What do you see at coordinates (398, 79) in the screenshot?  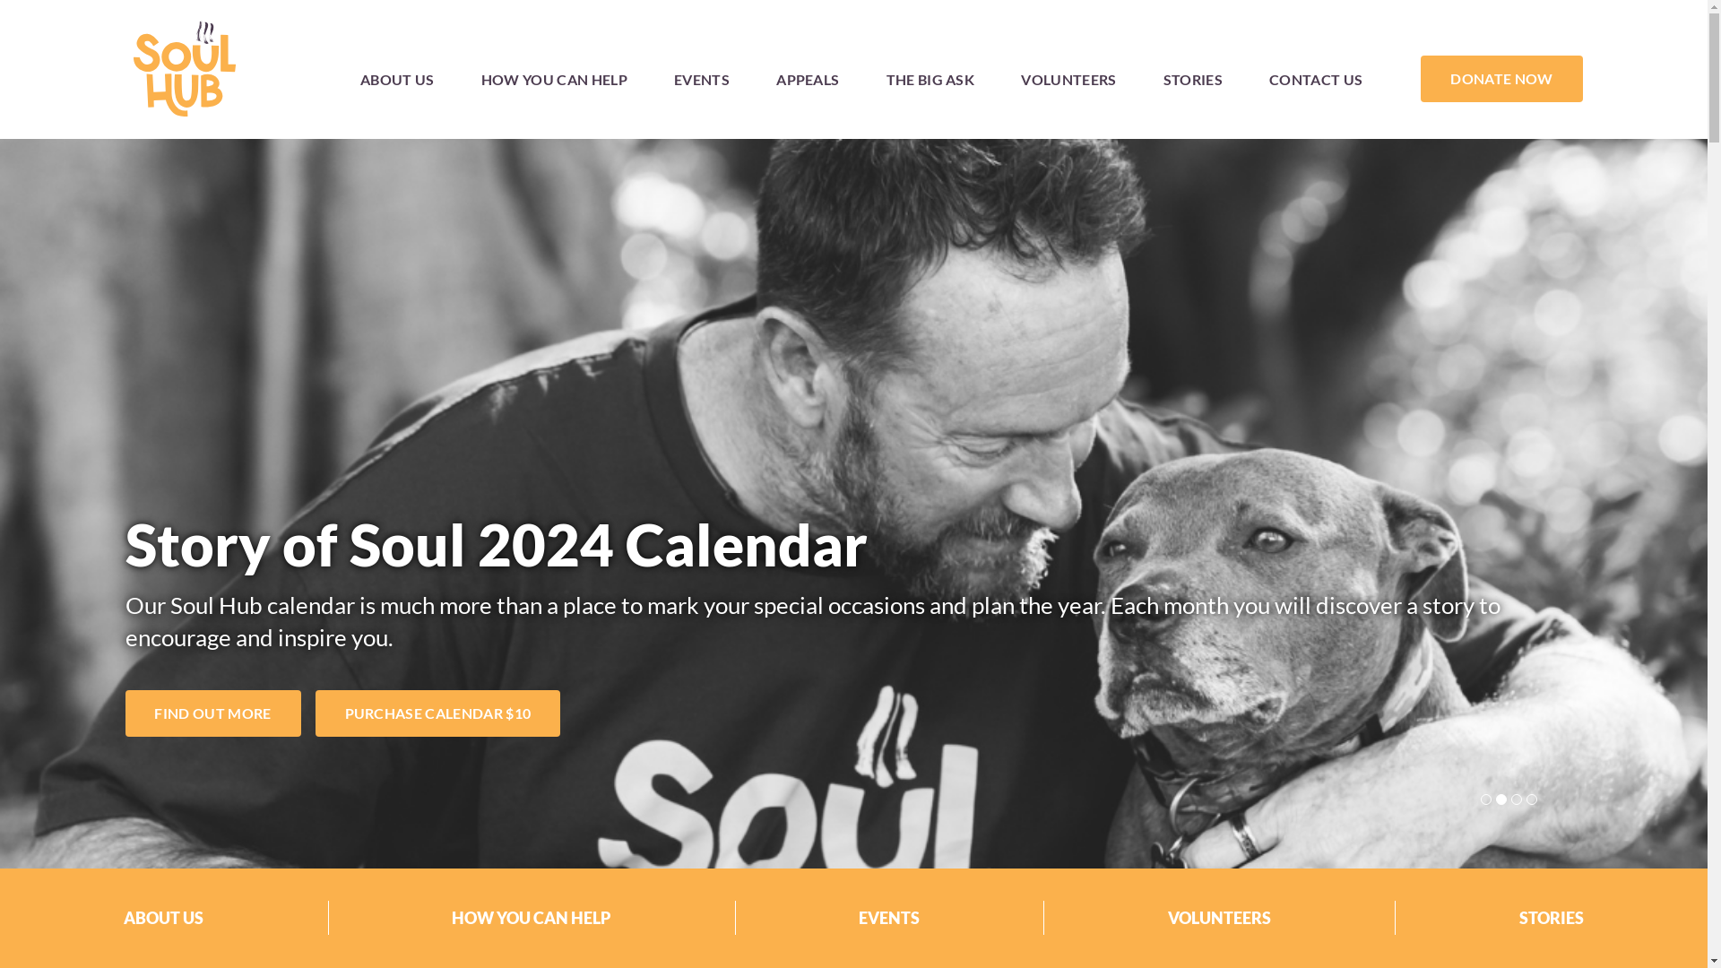 I see `ABOUT US` at bounding box center [398, 79].